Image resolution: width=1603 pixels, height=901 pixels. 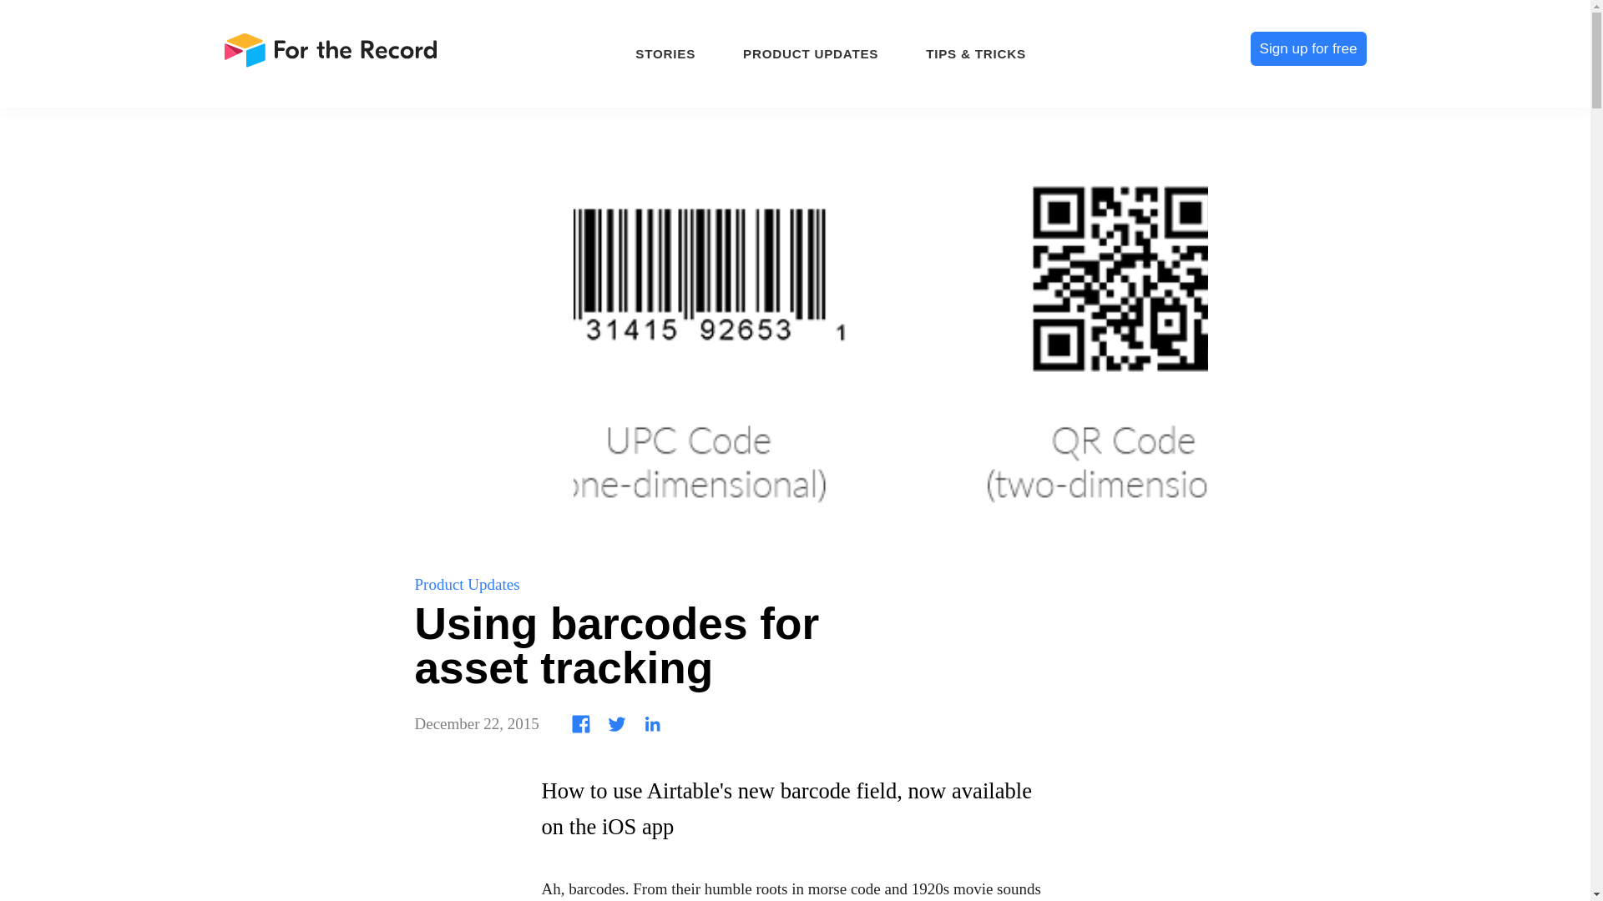 I want to click on Sign up for free, so click(x=1308, y=48).